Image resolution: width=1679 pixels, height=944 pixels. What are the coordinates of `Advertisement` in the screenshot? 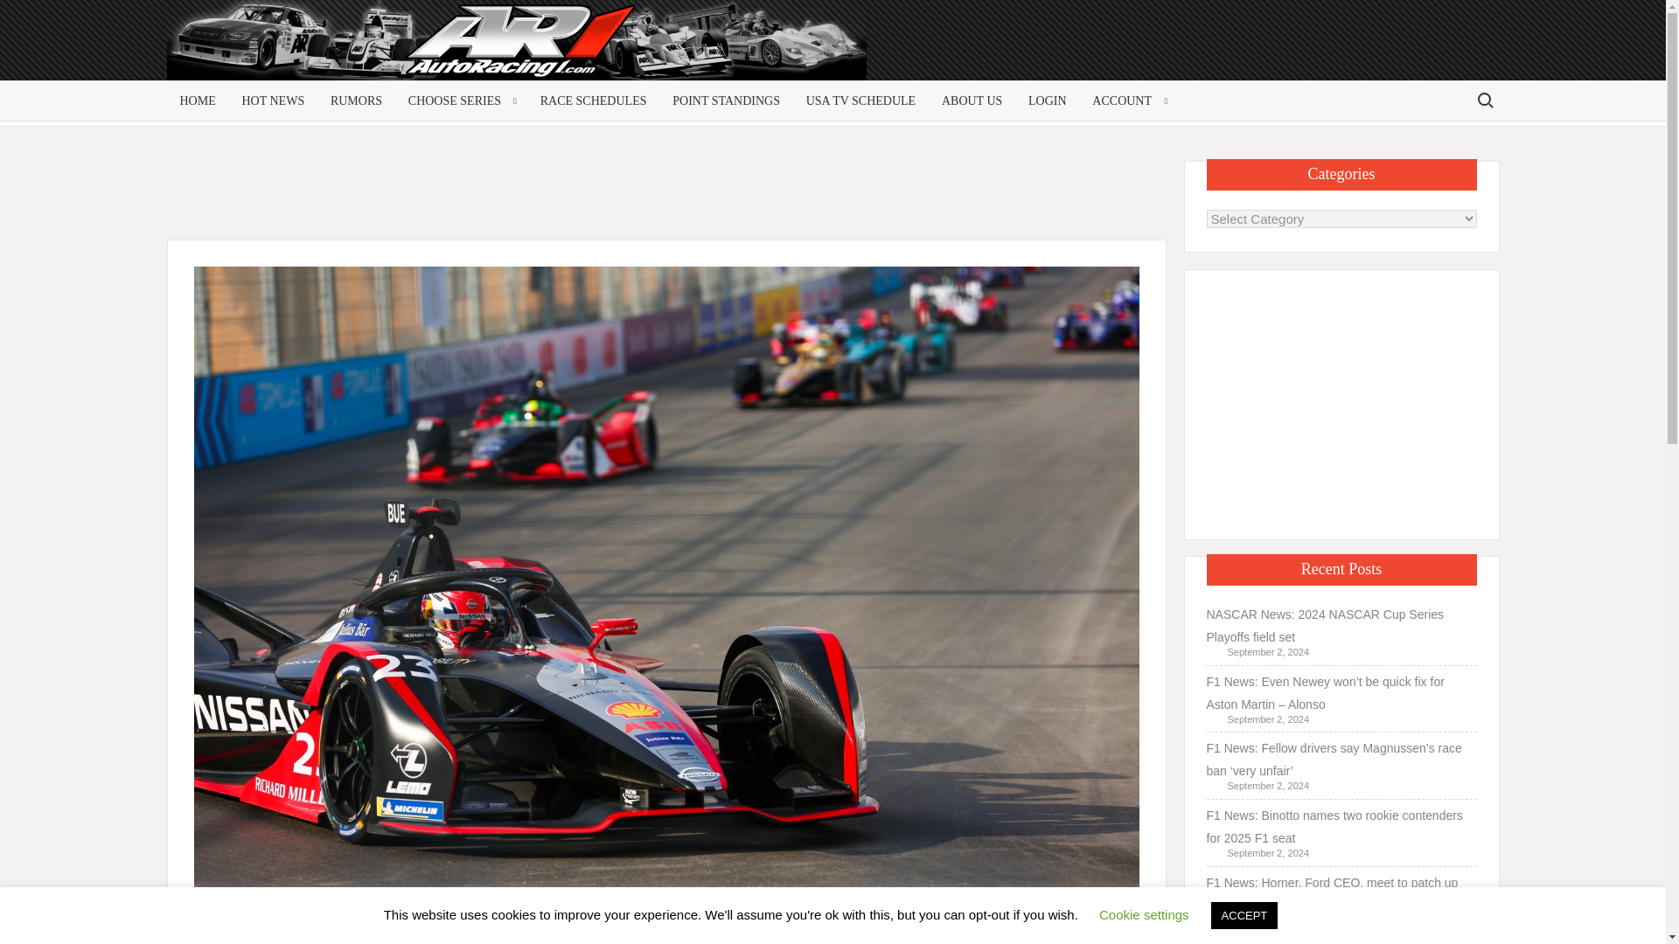 It's located at (1359, 54).